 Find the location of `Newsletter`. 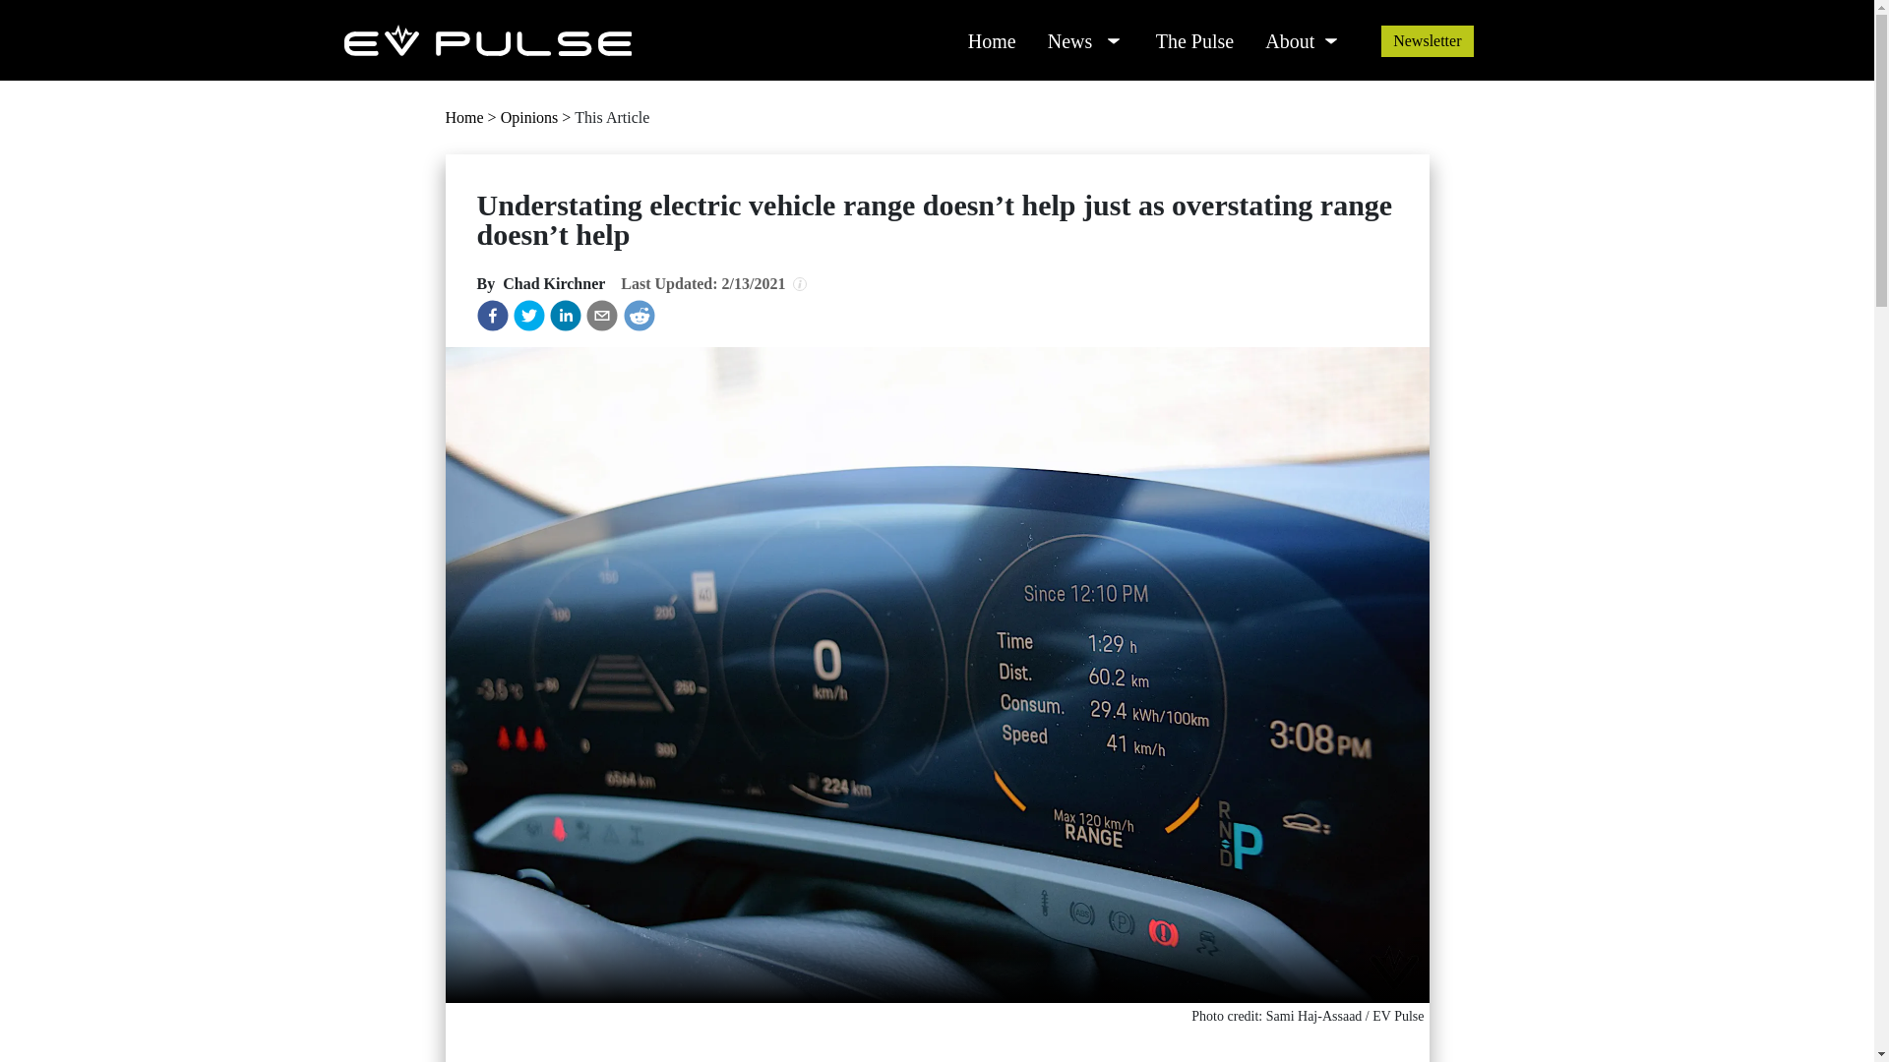

Newsletter is located at coordinates (1427, 40).